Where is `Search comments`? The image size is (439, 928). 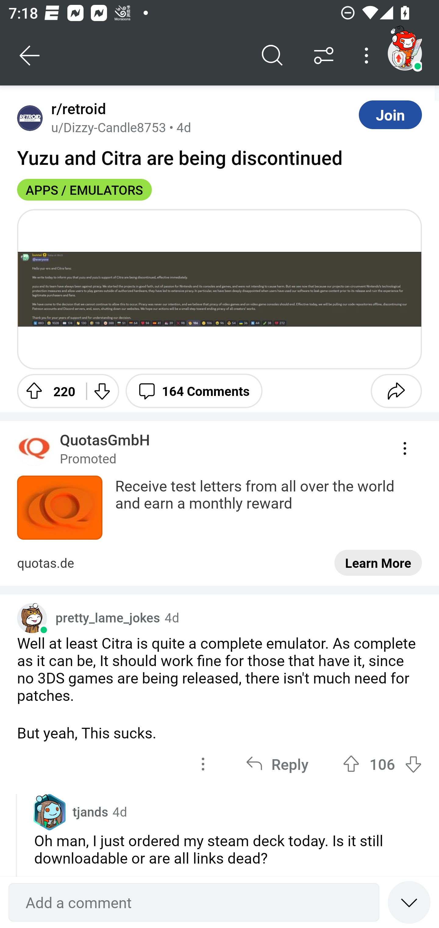 Search comments is located at coordinates (272, 56).